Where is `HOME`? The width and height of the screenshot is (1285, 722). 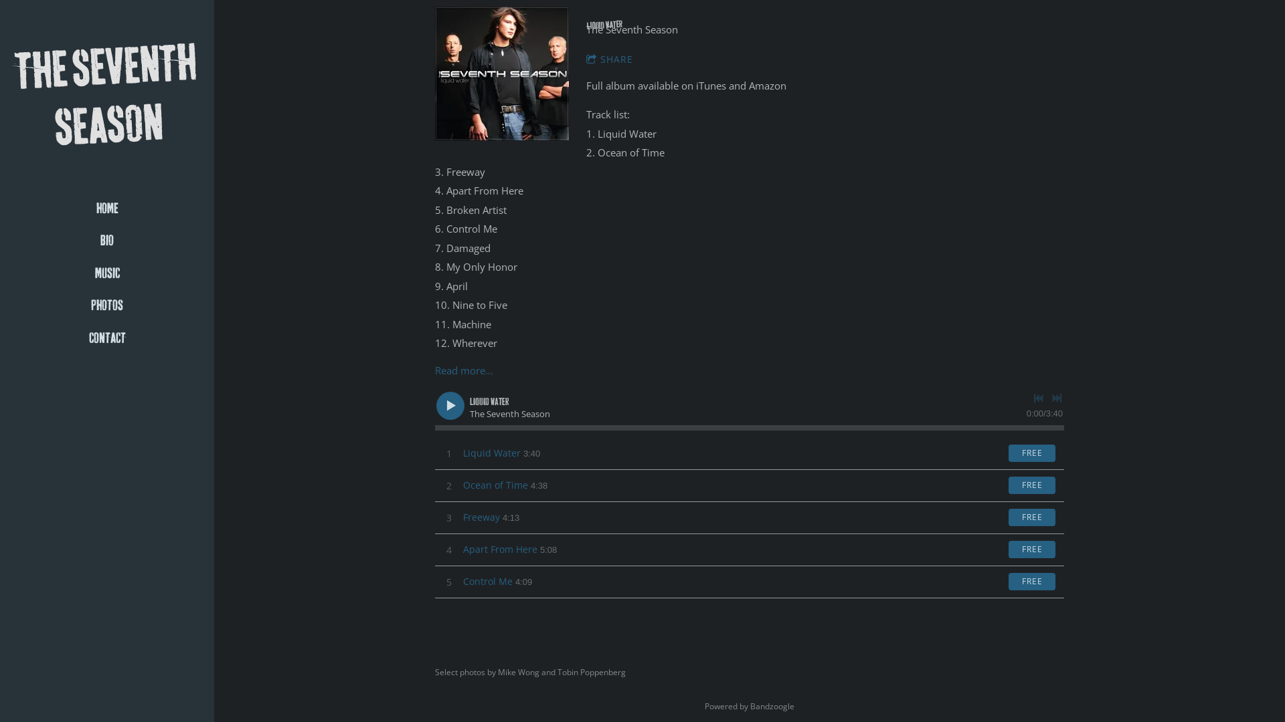 HOME is located at coordinates (107, 209).